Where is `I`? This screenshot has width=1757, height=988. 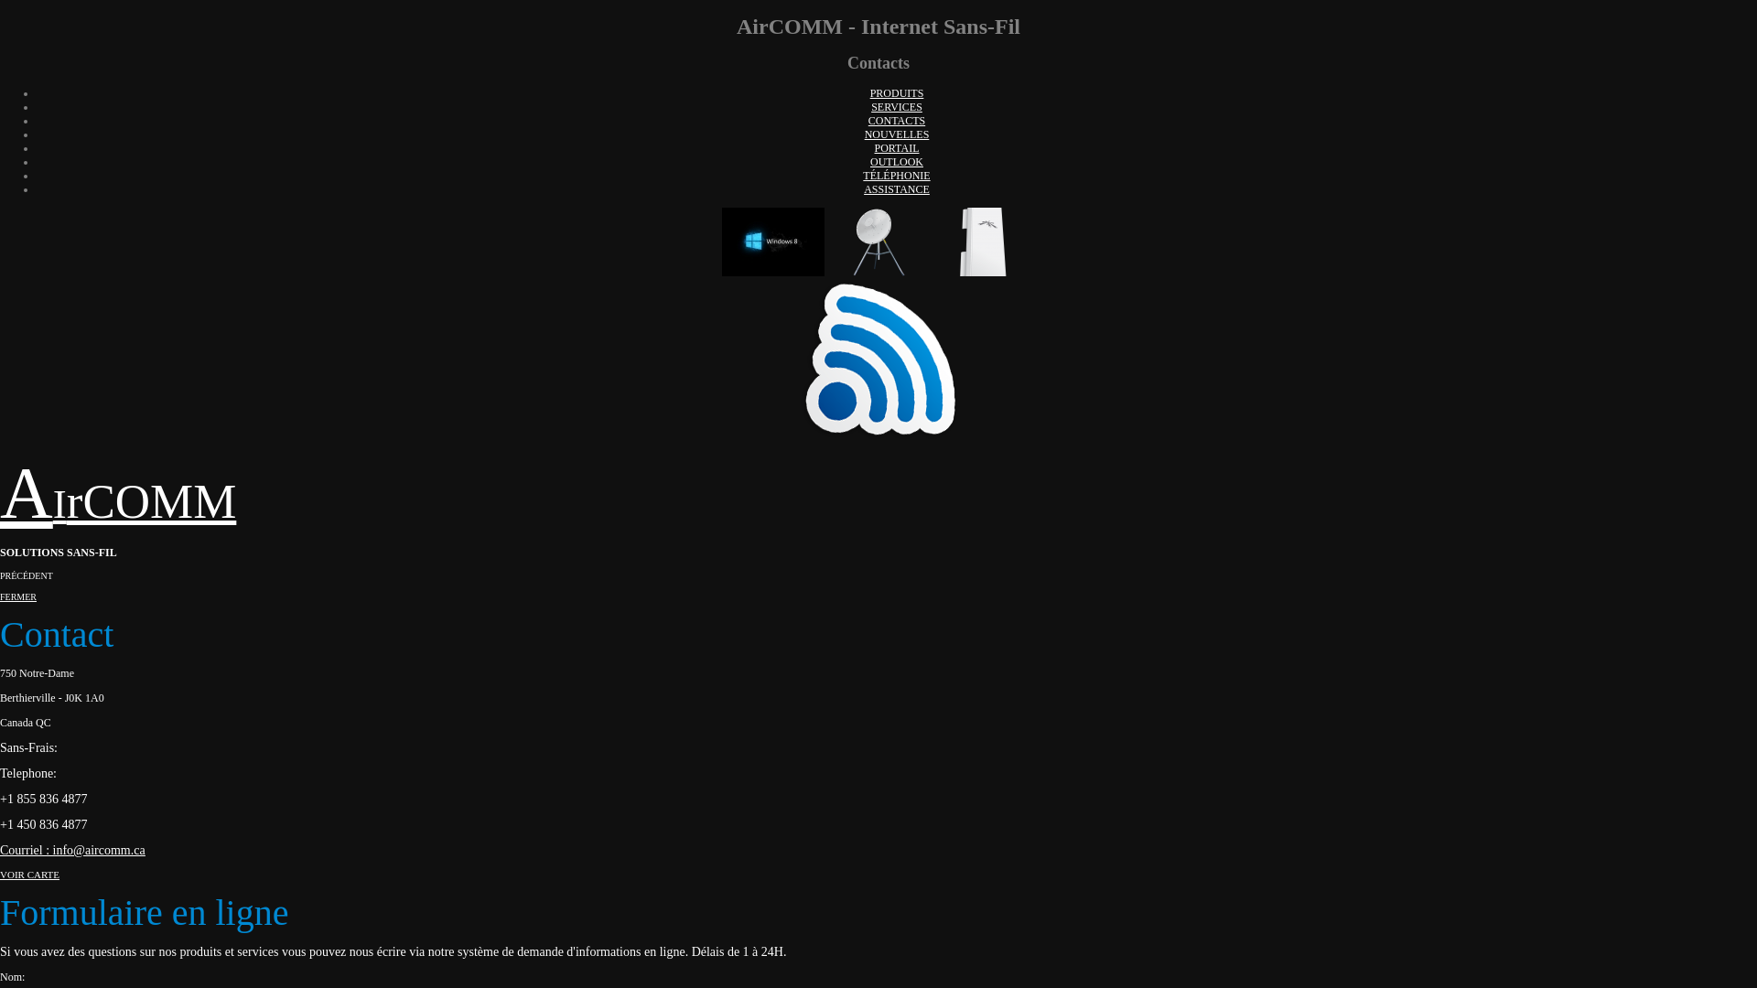 I is located at coordinates (60, 504).